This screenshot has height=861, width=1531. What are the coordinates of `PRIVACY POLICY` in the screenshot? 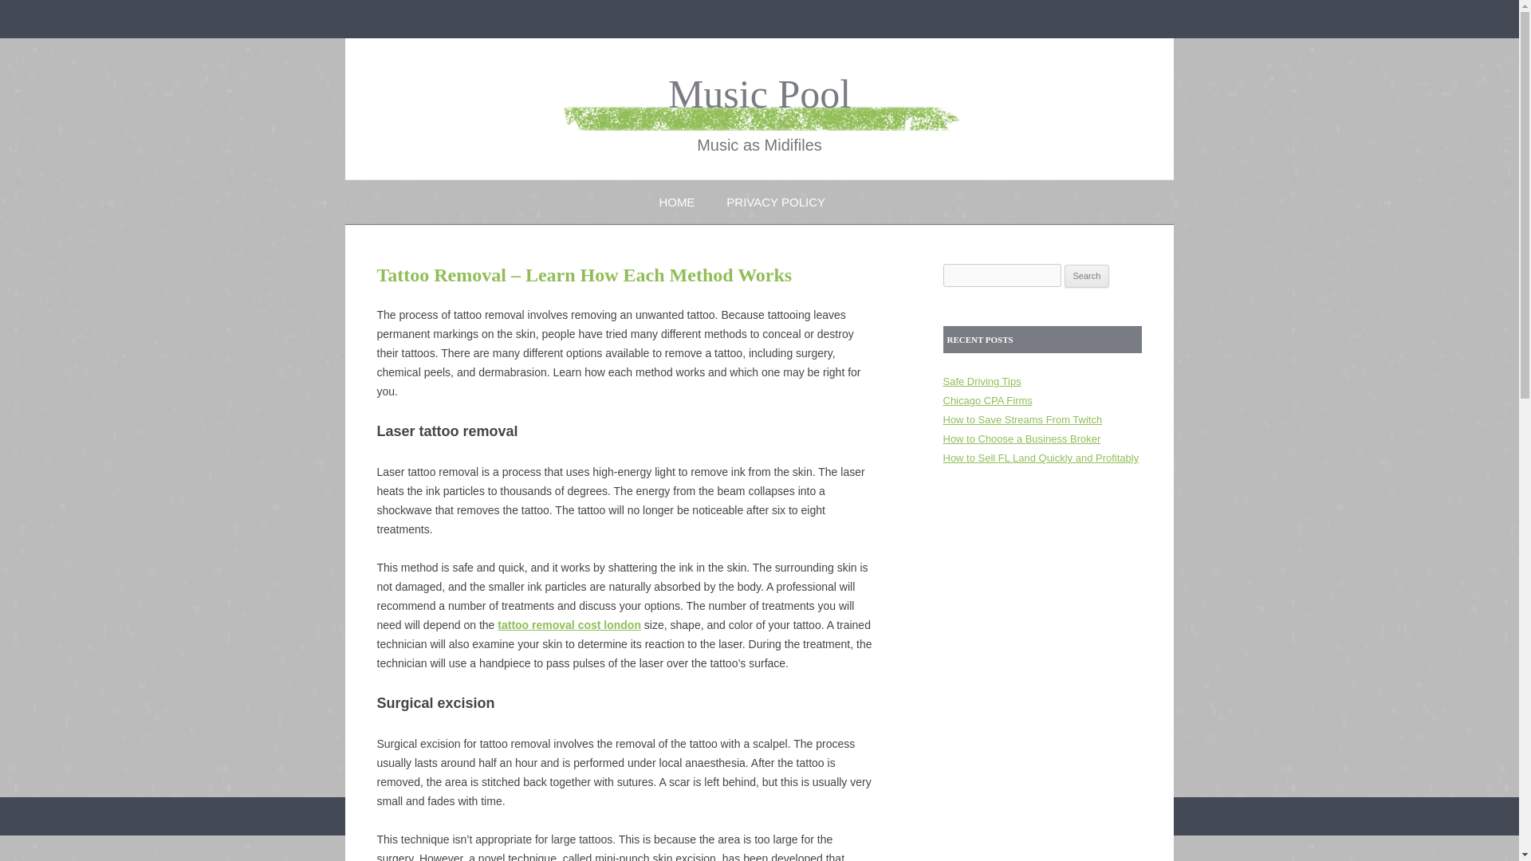 It's located at (775, 201).